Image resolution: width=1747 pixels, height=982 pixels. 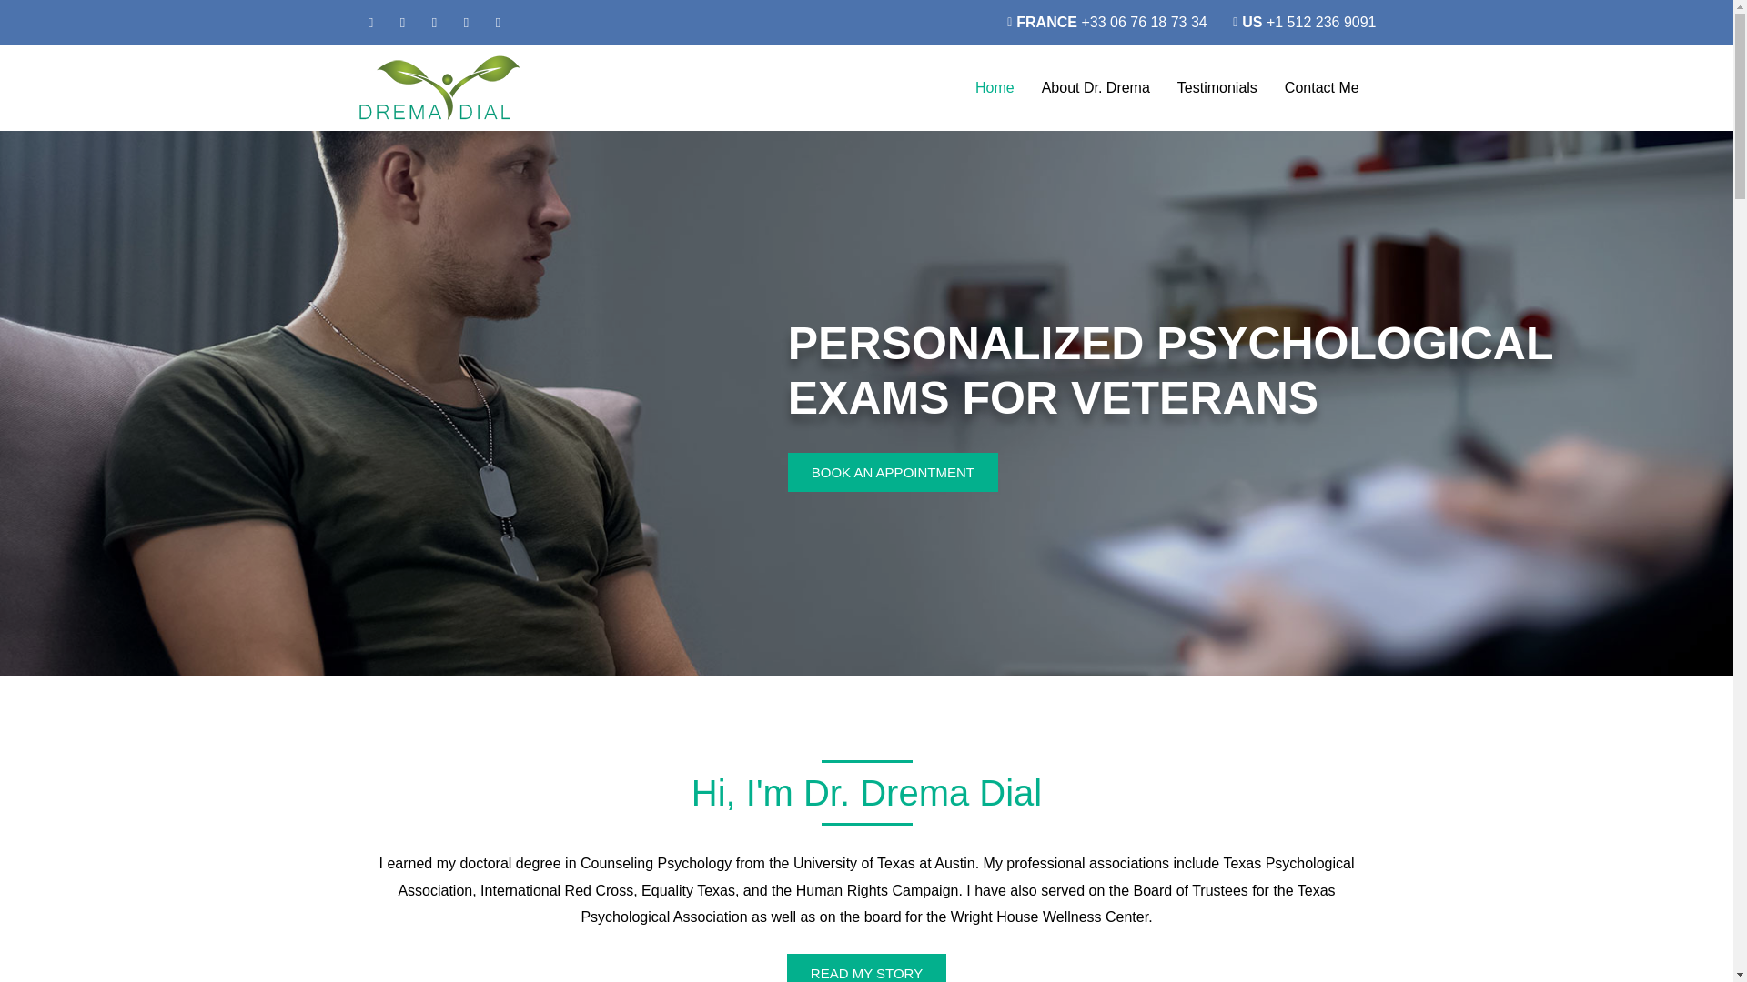 I want to click on Facebook, so click(x=369, y=22).